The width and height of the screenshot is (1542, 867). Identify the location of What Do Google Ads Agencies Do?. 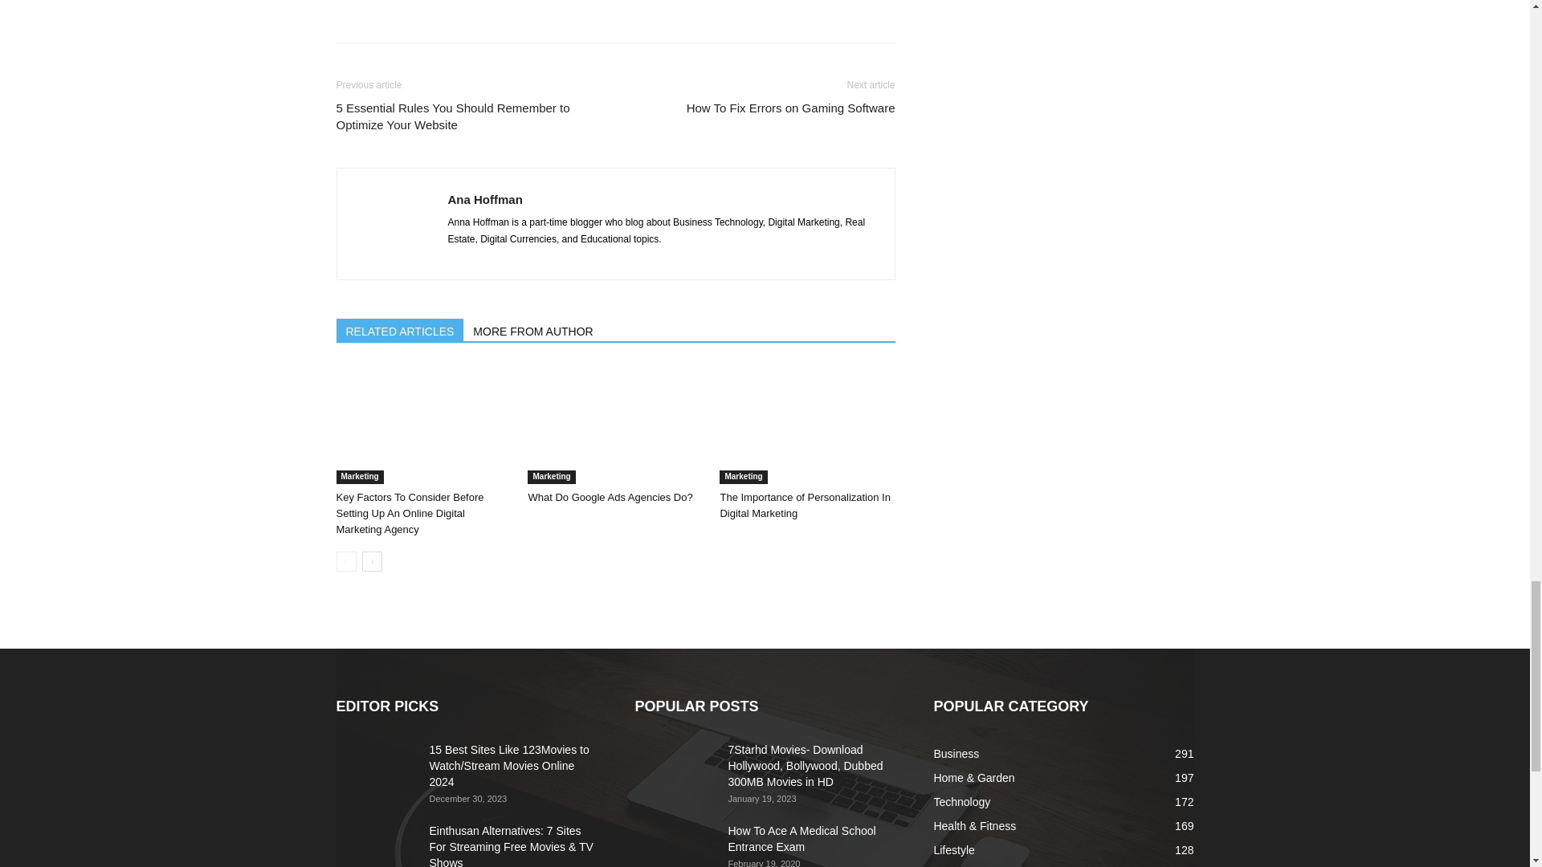
(610, 498).